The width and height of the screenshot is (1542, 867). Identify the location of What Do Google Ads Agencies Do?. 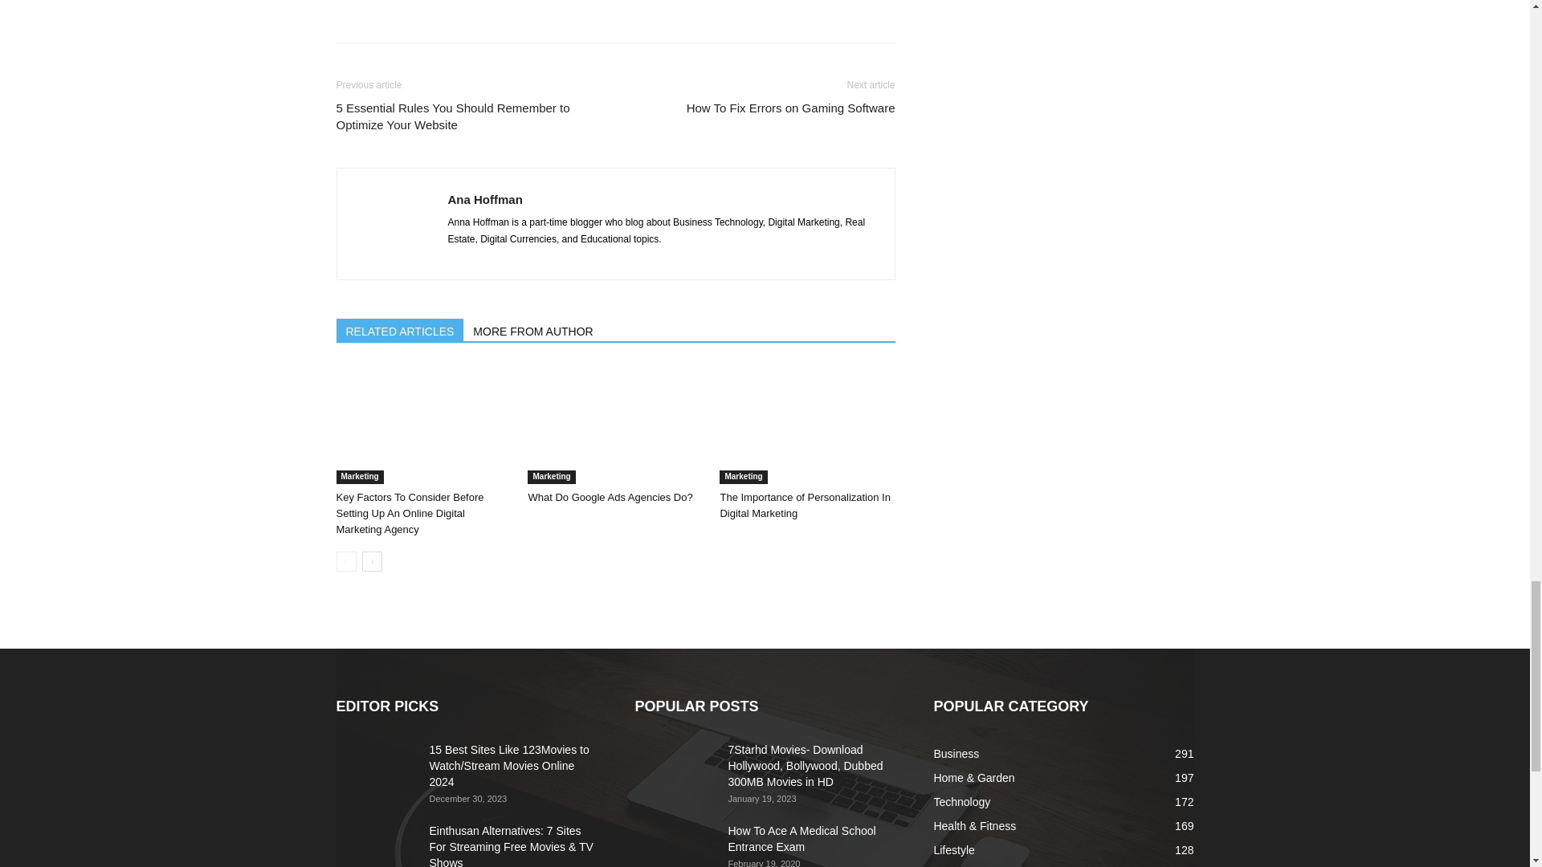
(610, 498).